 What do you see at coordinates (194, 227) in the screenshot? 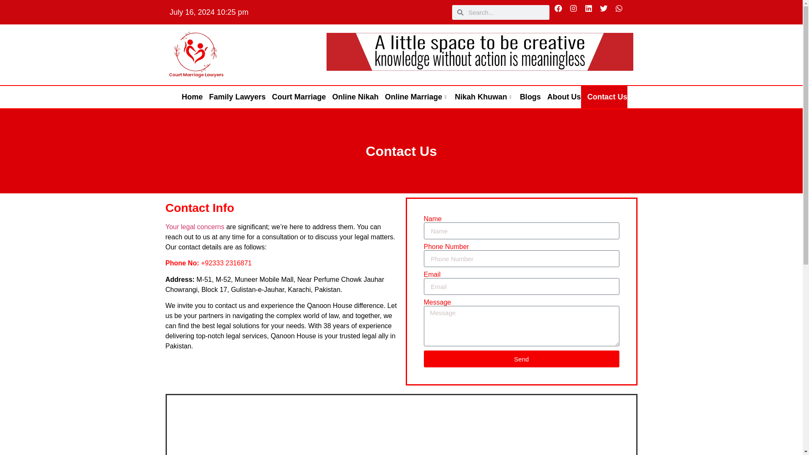
I see `Your legal concerns` at bounding box center [194, 227].